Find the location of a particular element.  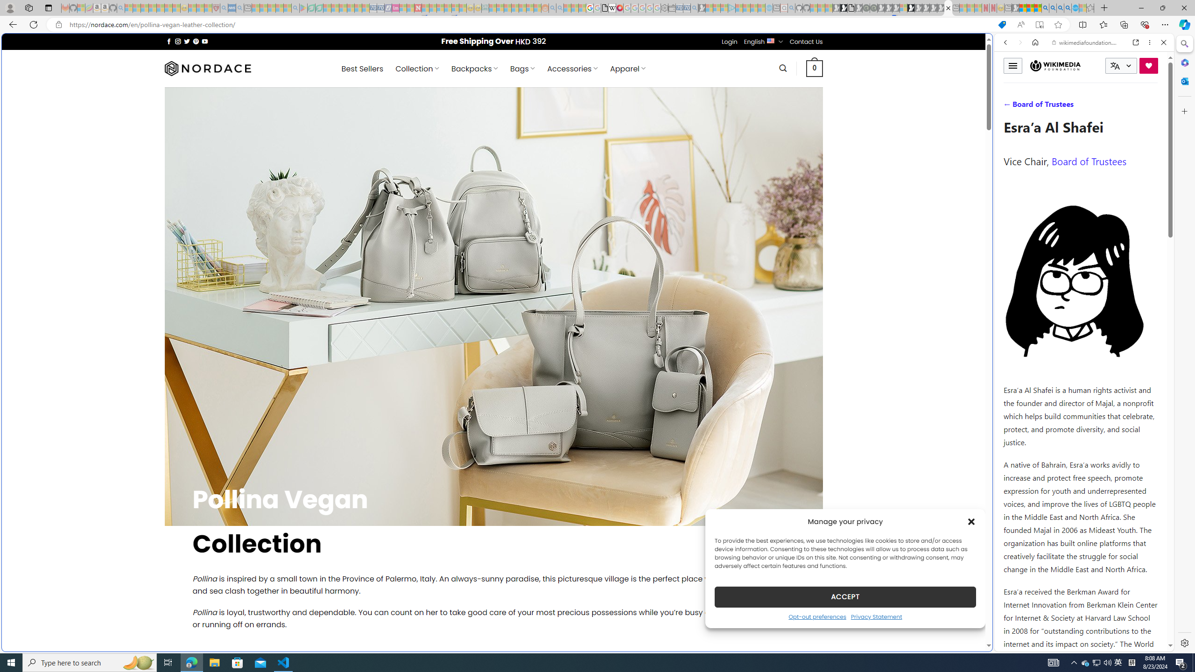

google - Search - Sleeping is located at coordinates (295, 8).